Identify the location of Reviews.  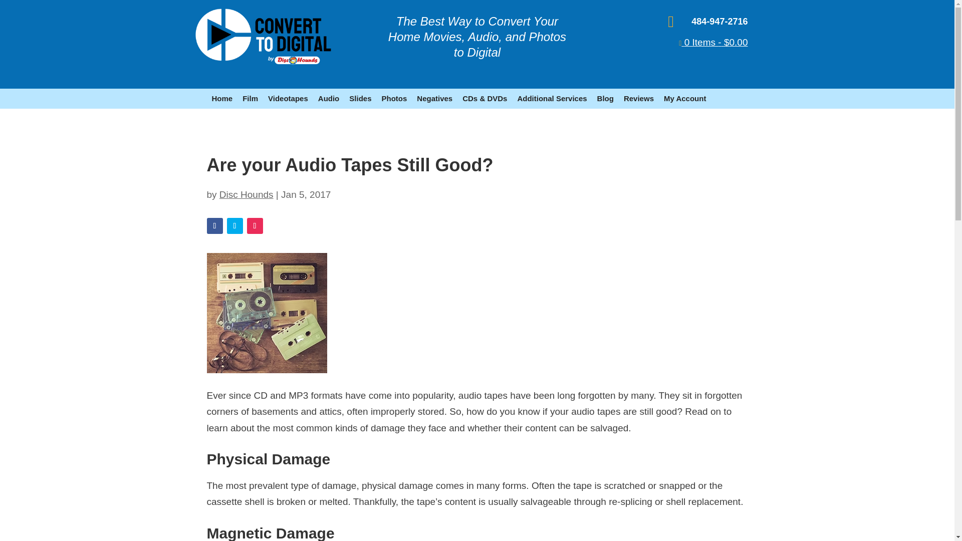
(638, 99).